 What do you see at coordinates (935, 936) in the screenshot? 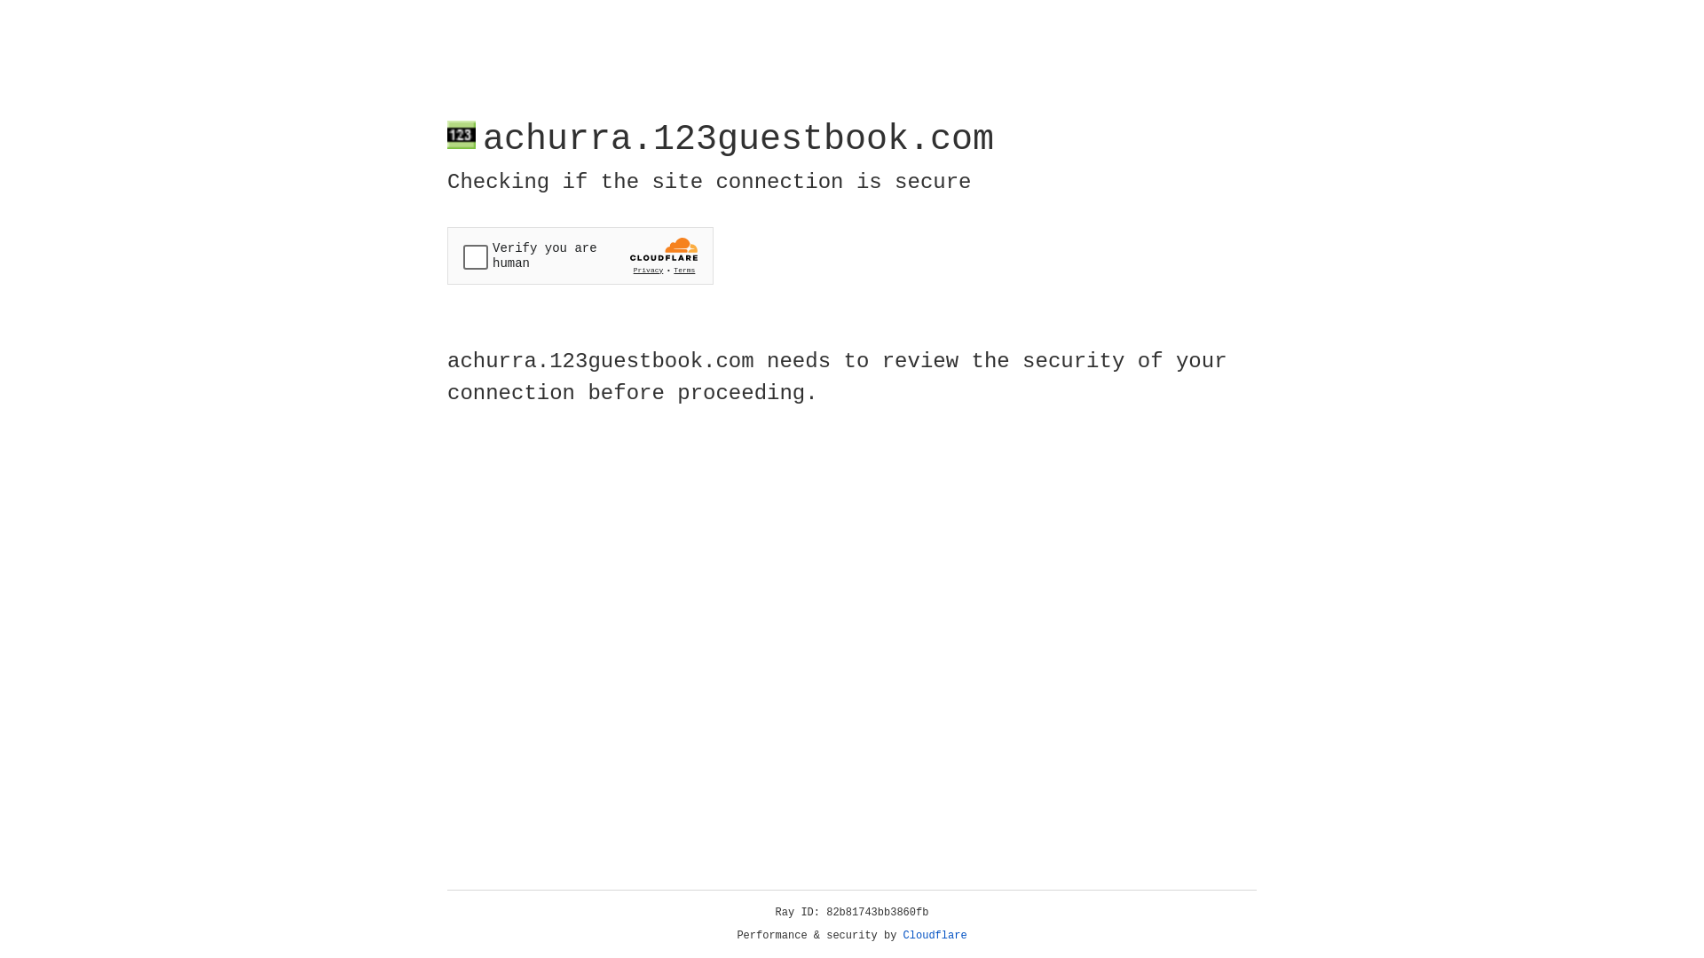
I see `Cloudflare` at bounding box center [935, 936].